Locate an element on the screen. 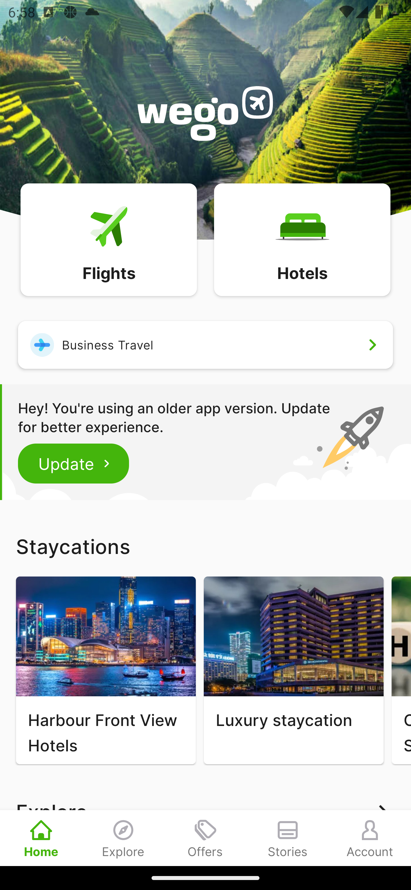 The height and width of the screenshot is (890, 411). Hotels is located at coordinates (302, 239).